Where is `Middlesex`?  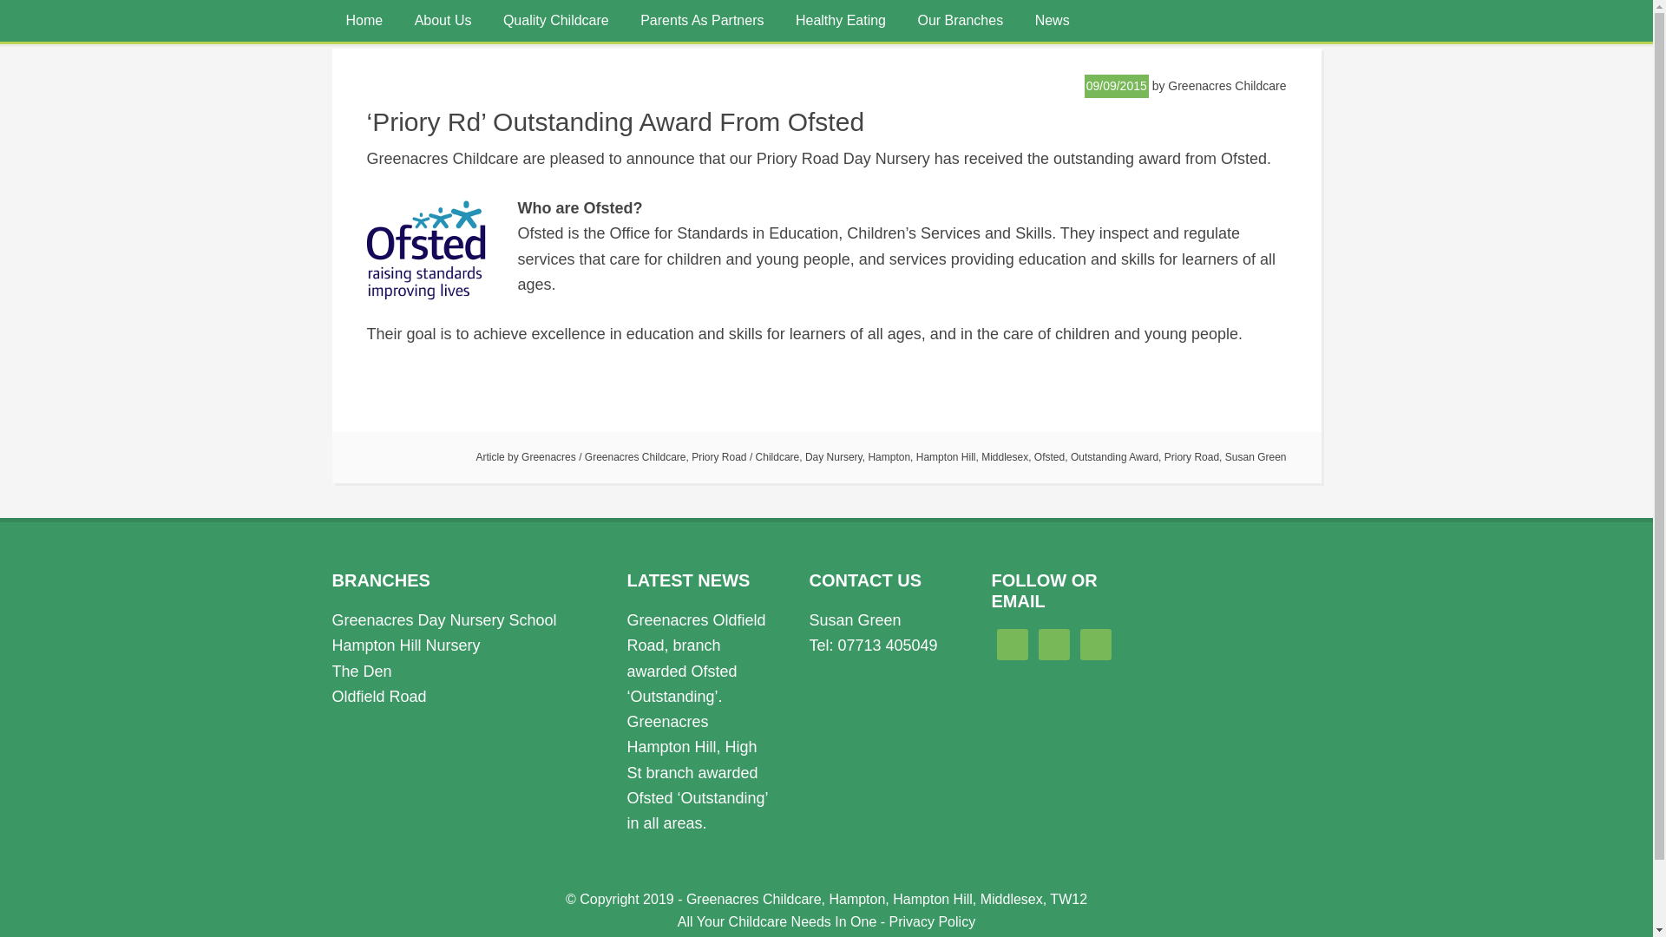
Middlesex is located at coordinates (1004, 456).